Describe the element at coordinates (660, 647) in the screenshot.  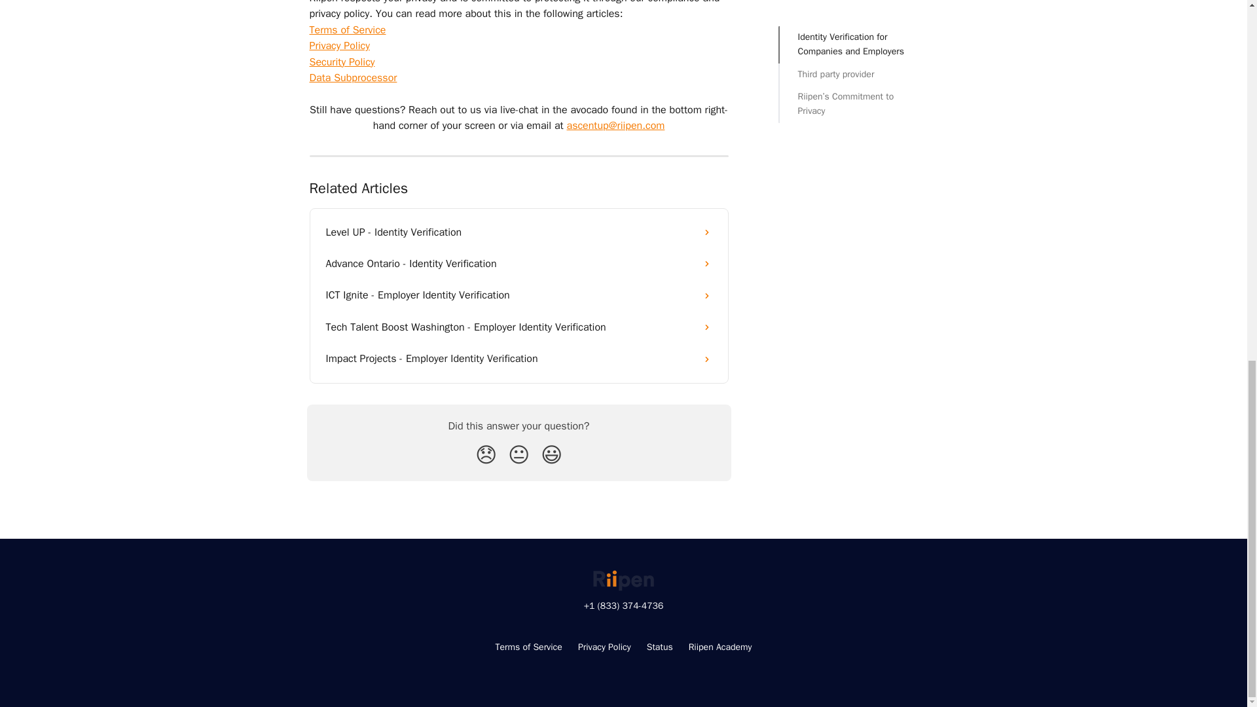
I see `Status` at that location.